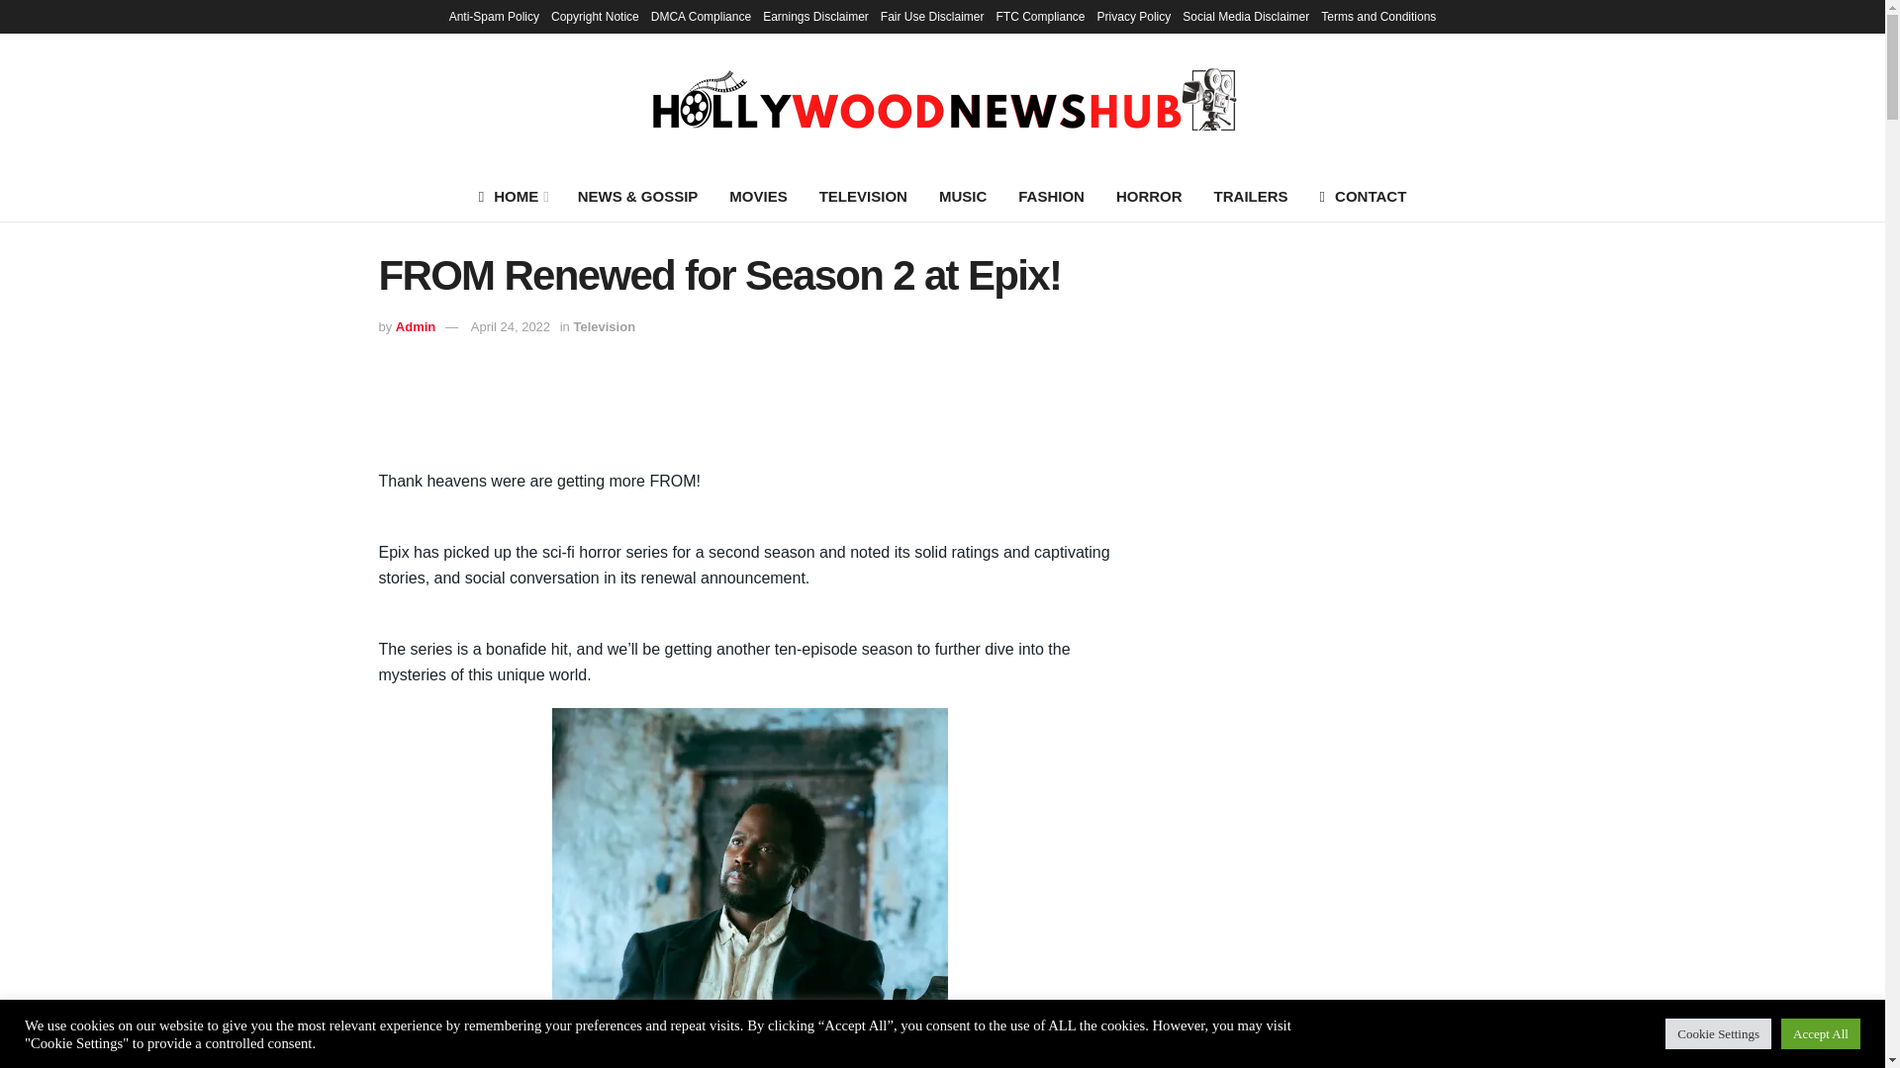 Image resolution: width=1900 pixels, height=1068 pixels. Describe the element at coordinates (1051, 196) in the screenshot. I see `FASHION` at that location.